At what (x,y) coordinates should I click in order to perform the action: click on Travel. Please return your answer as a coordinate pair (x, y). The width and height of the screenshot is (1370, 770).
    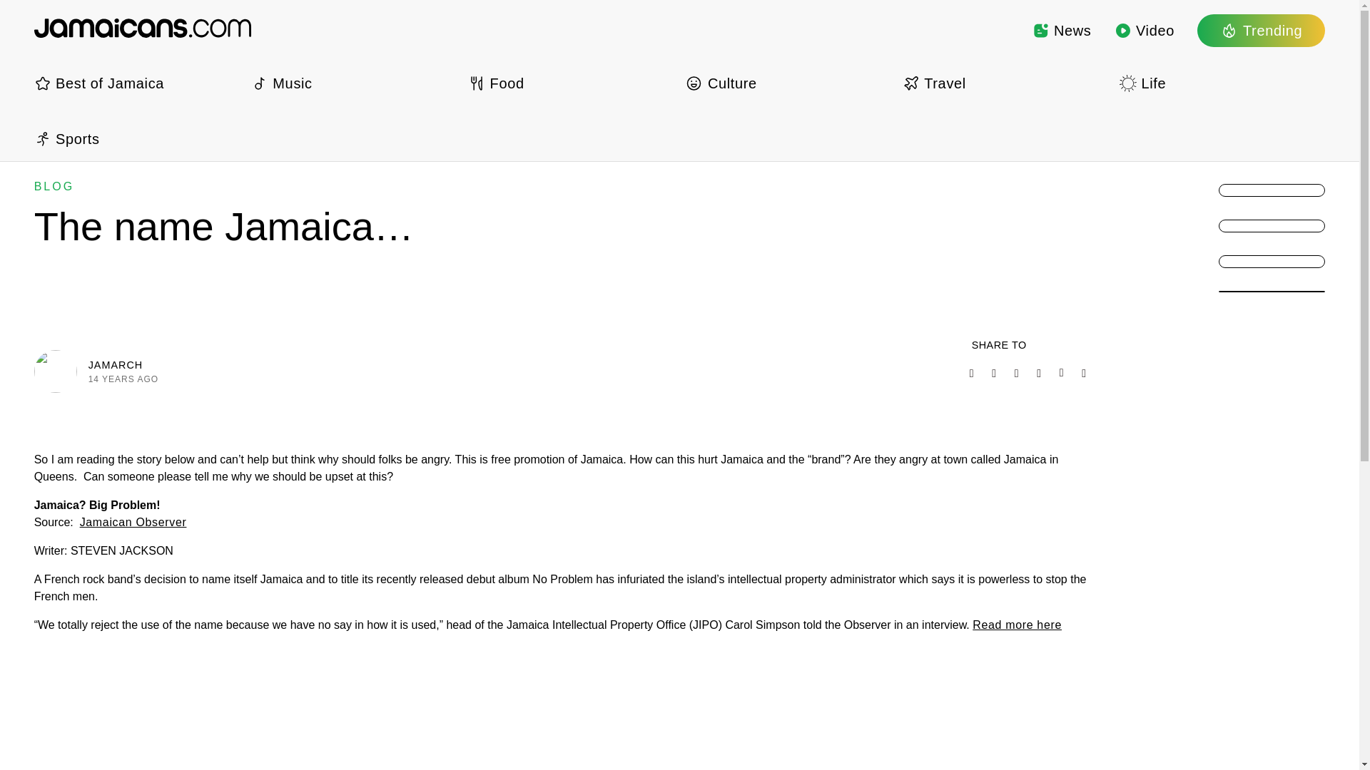
    Looking at the image, I should click on (1005, 83).